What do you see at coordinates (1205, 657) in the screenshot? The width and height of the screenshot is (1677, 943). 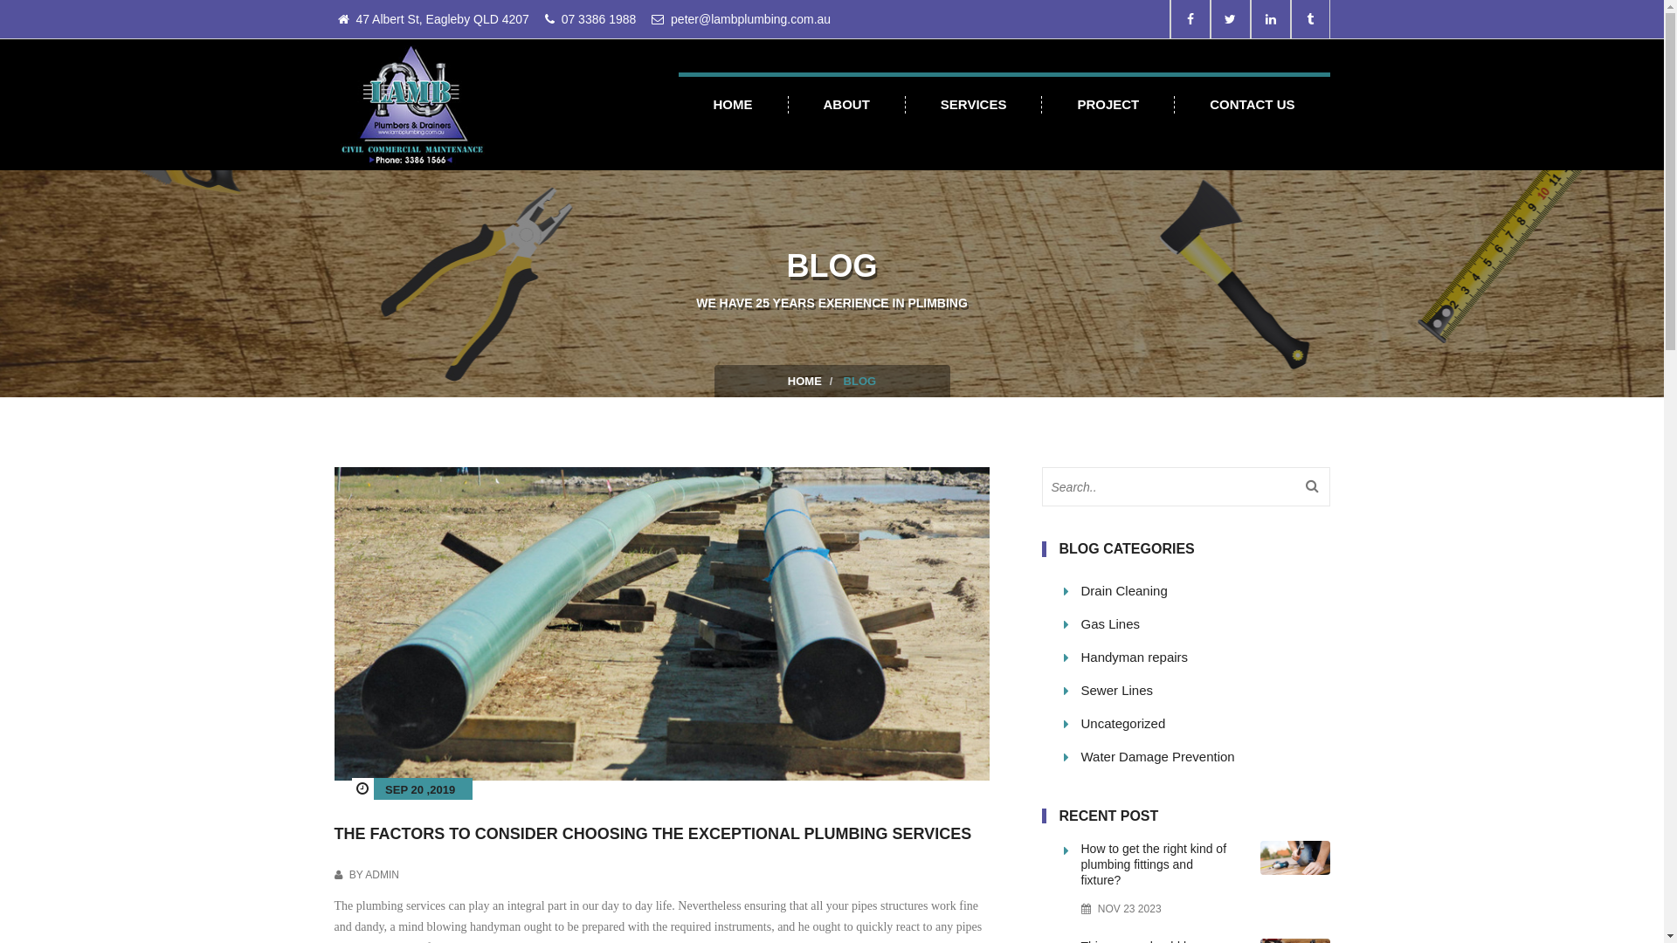 I see `Handyman repairs` at bounding box center [1205, 657].